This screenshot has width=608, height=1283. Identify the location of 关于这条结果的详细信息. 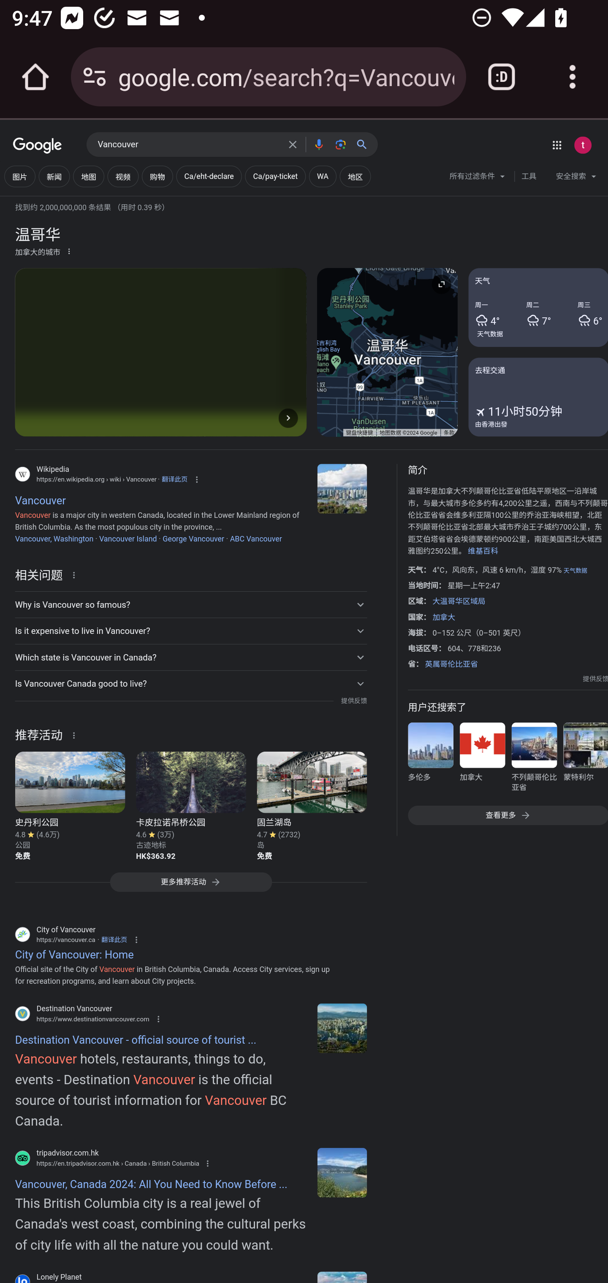
(76, 574).